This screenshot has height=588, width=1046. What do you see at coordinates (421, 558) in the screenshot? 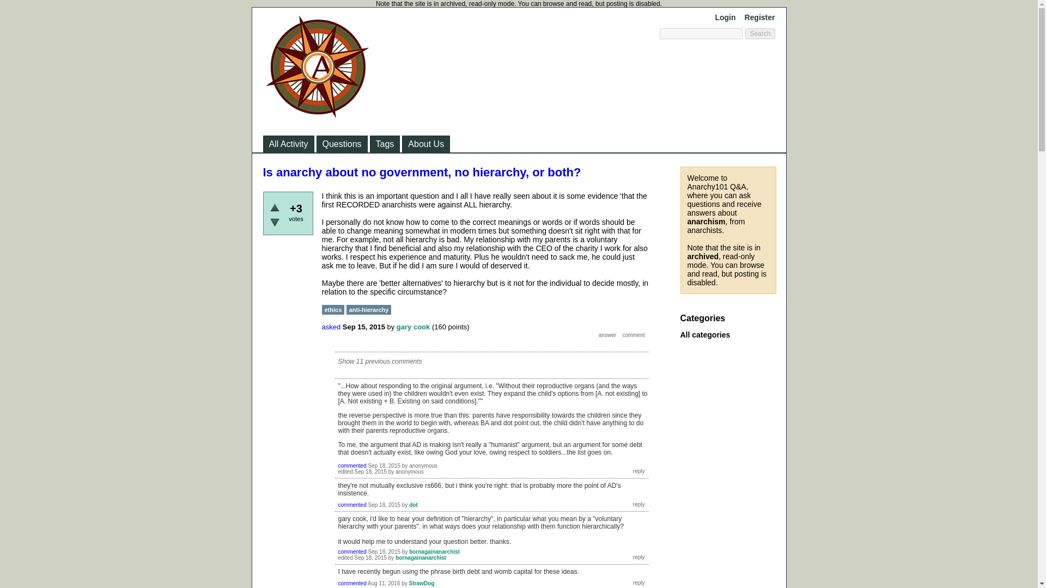
I see `bornagainanarchist` at bounding box center [421, 558].